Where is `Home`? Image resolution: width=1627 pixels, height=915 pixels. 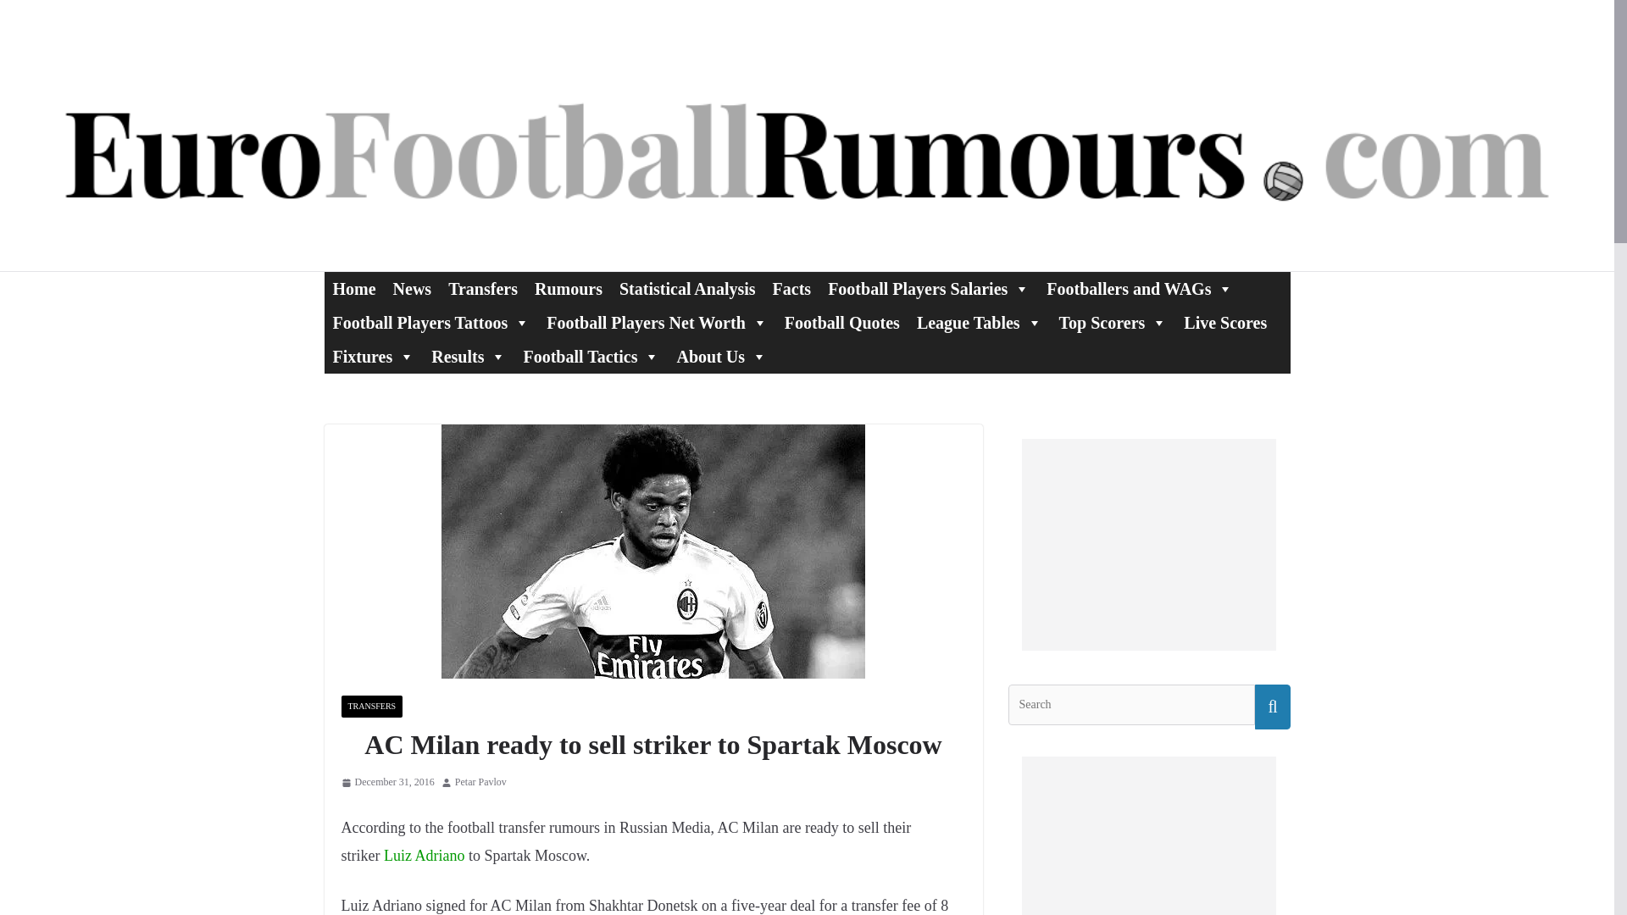
Home is located at coordinates (354, 288).